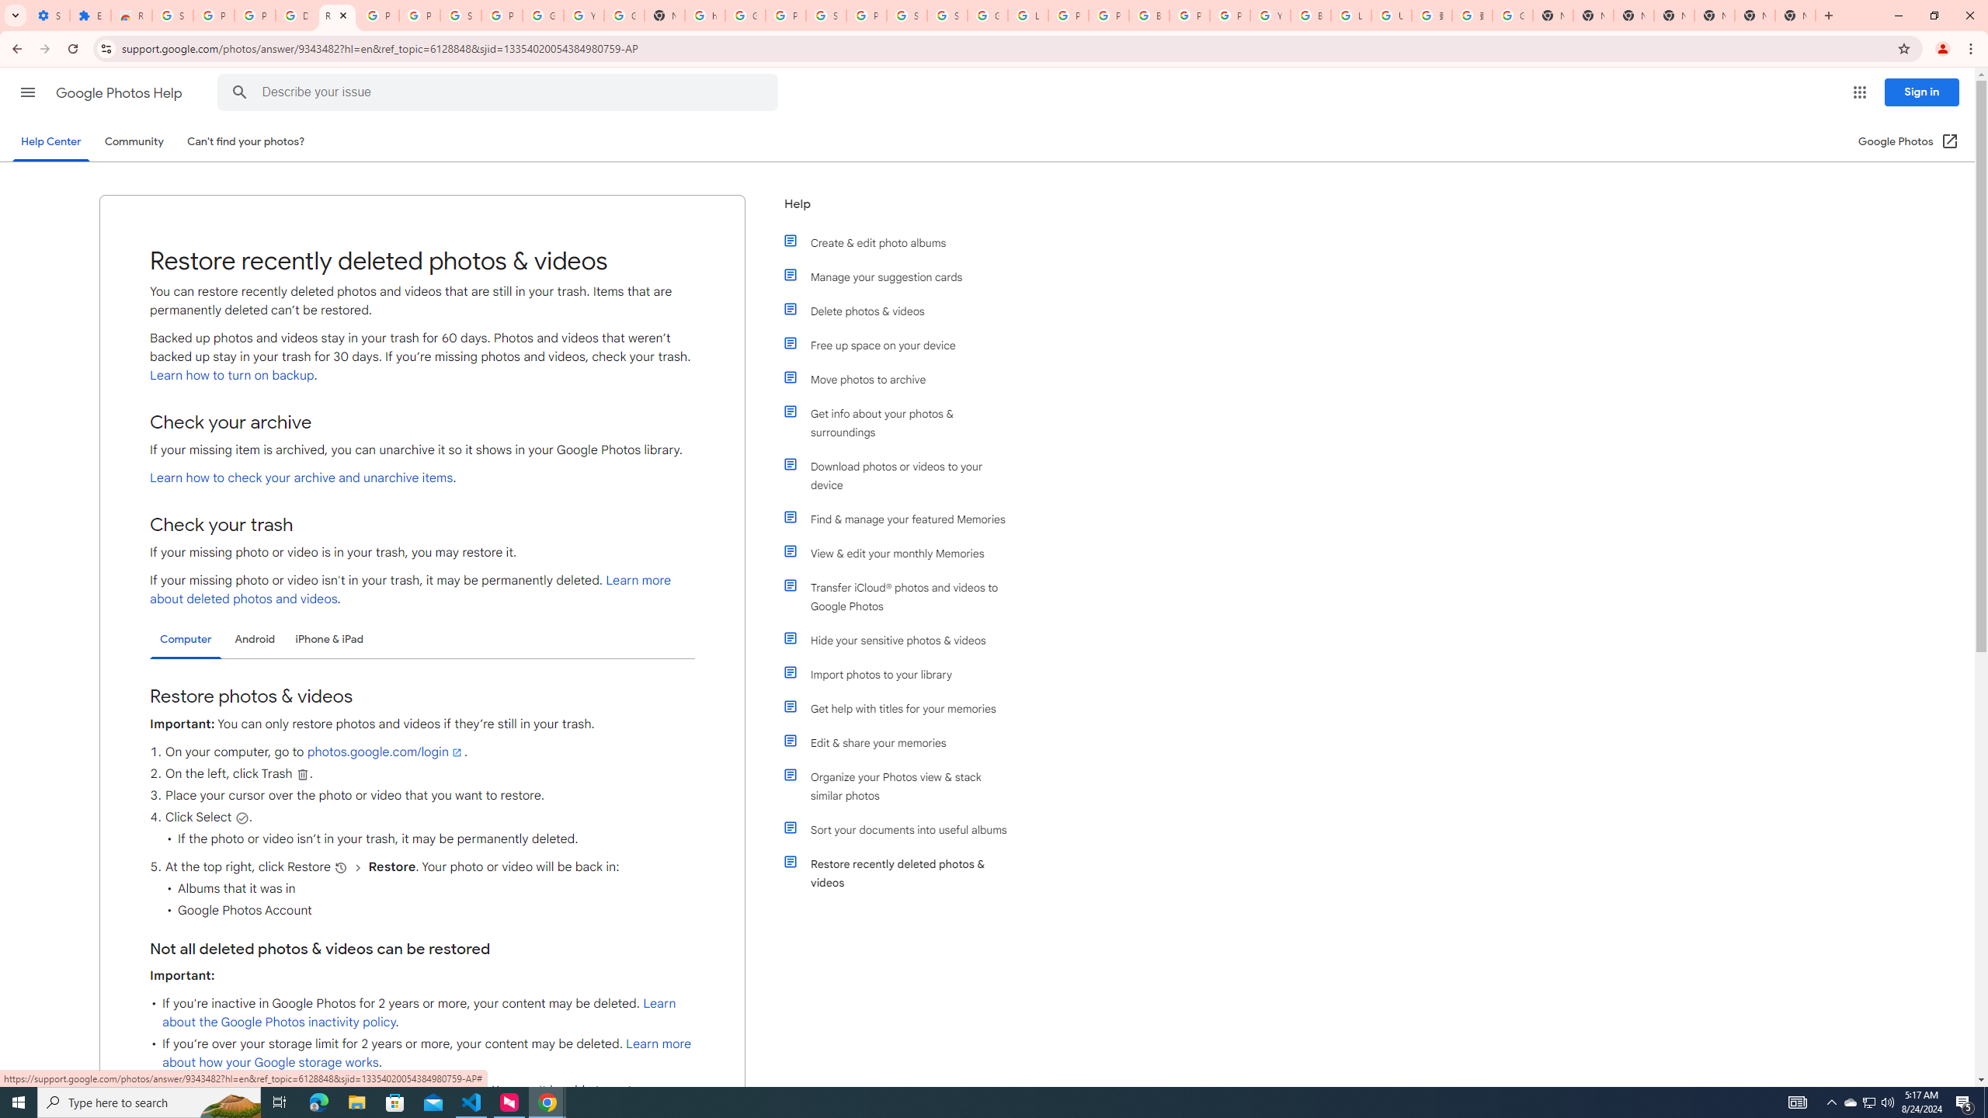 The height and width of the screenshot is (1118, 1988). I want to click on Google Photos Help, so click(120, 93).